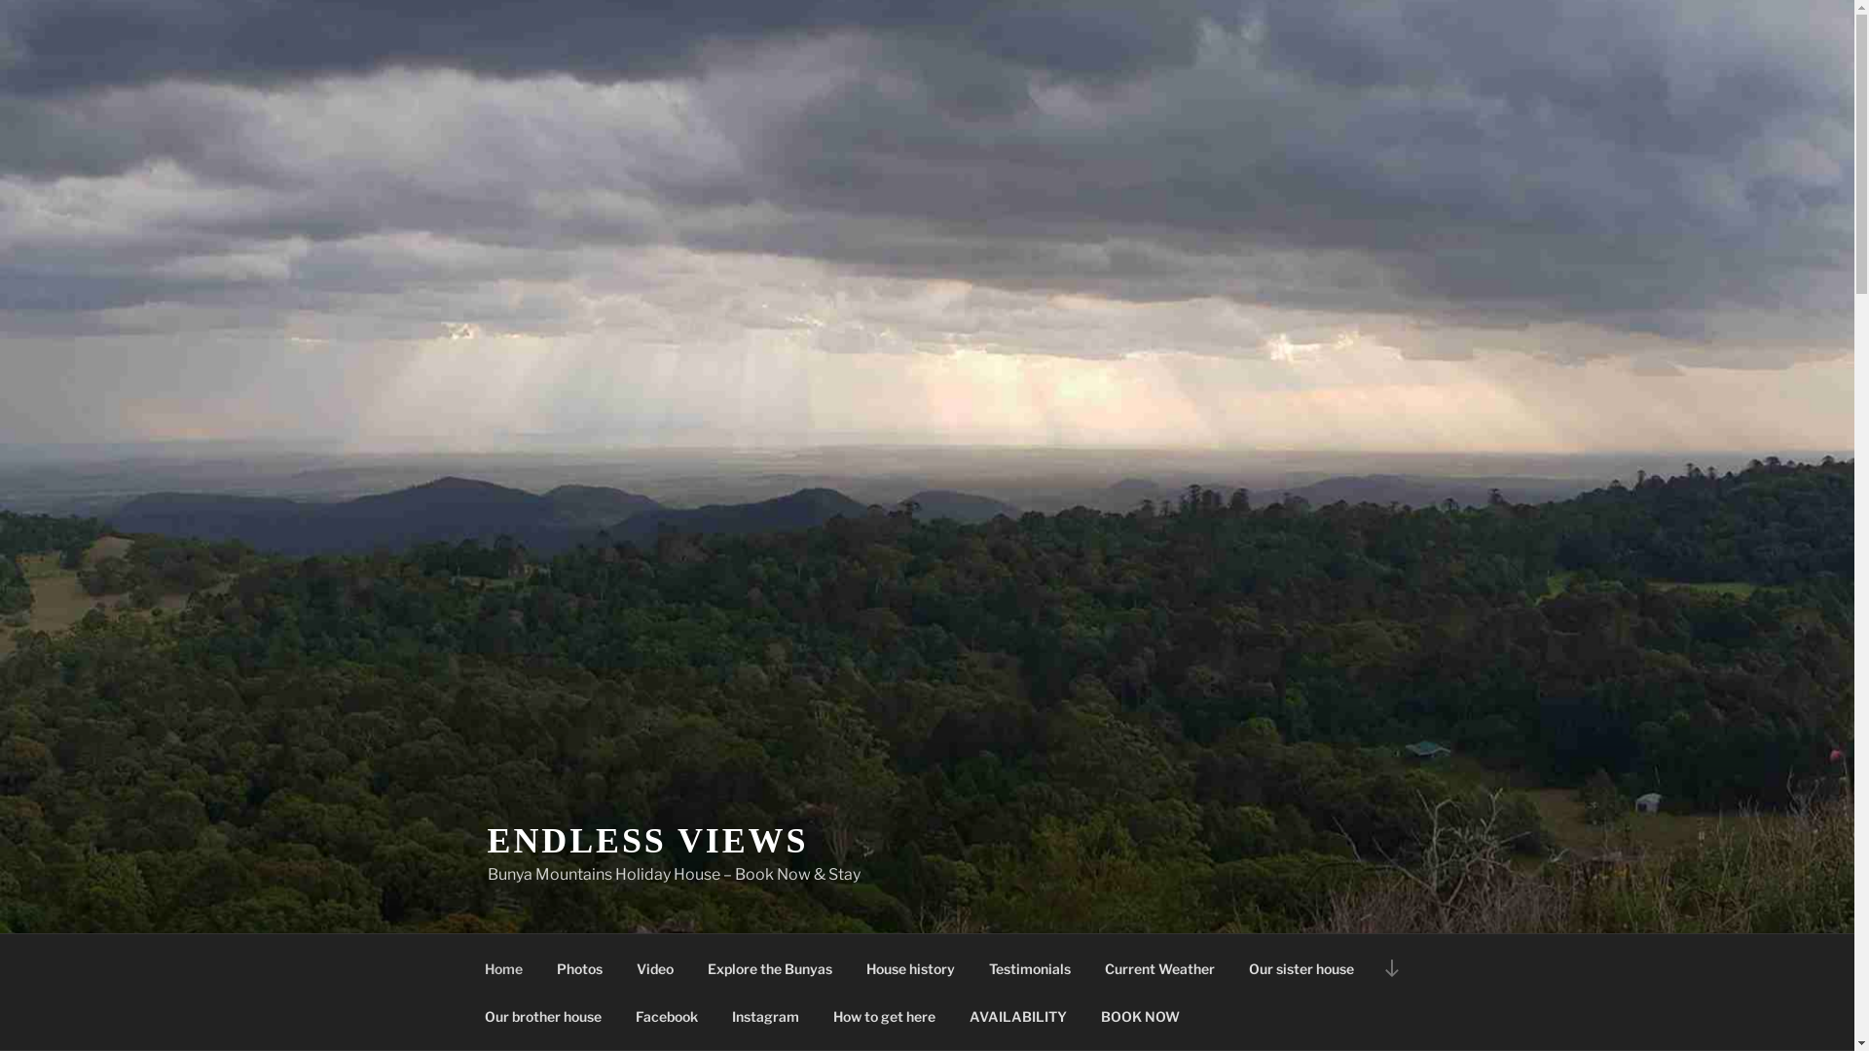 Image resolution: width=1869 pixels, height=1051 pixels. I want to click on Video, so click(654, 967).